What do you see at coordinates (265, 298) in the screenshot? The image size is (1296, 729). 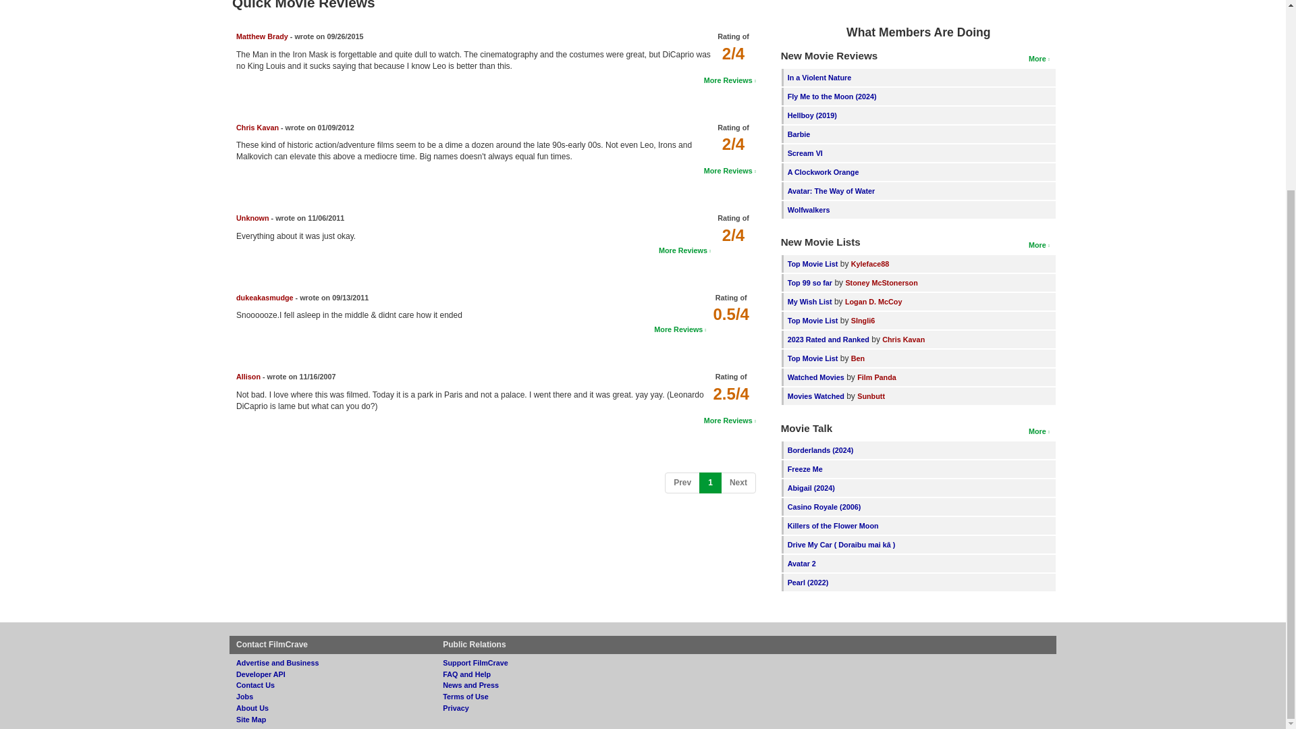 I see `Movie review by dukeakasmudge` at bounding box center [265, 298].